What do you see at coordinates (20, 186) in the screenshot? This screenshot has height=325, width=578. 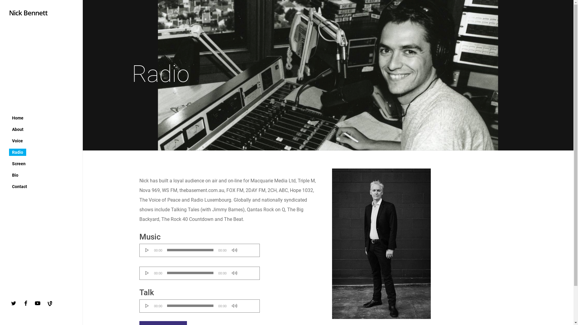 I see `Contact` at bounding box center [20, 186].